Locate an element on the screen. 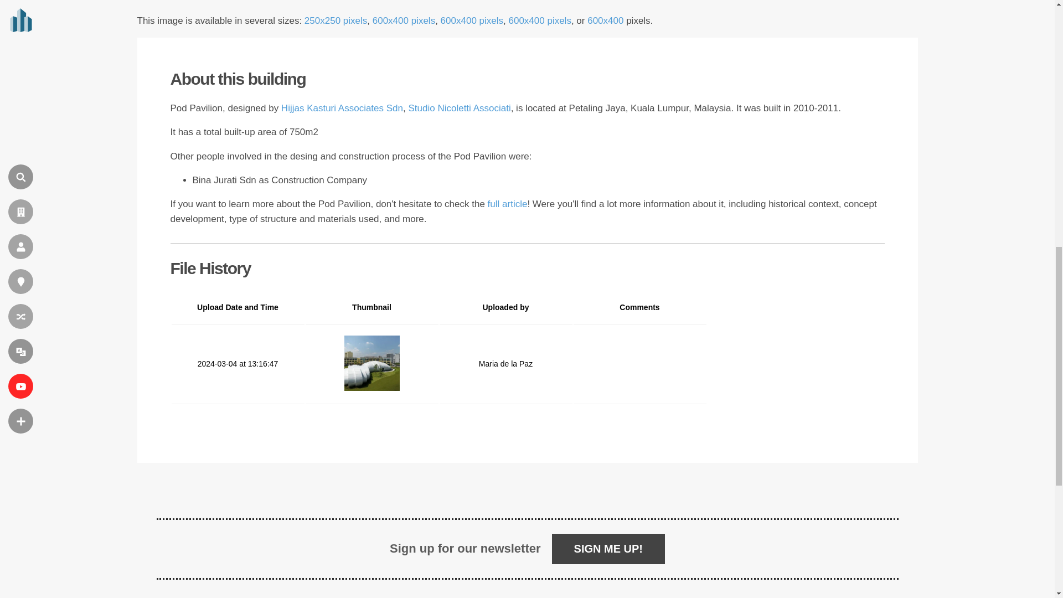 Image resolution: width=1063 pixels, height=598 pixels. 600x400 pixels is located at coordinates (472, 21).